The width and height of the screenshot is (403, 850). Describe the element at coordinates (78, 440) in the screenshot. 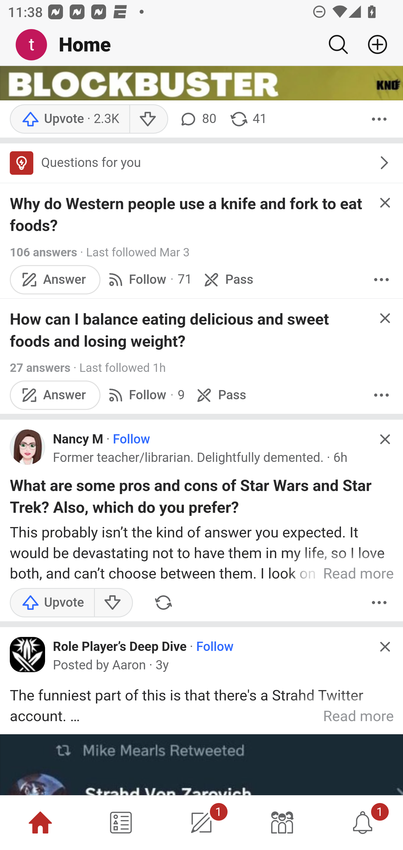

I see `Nancy M` at that location.